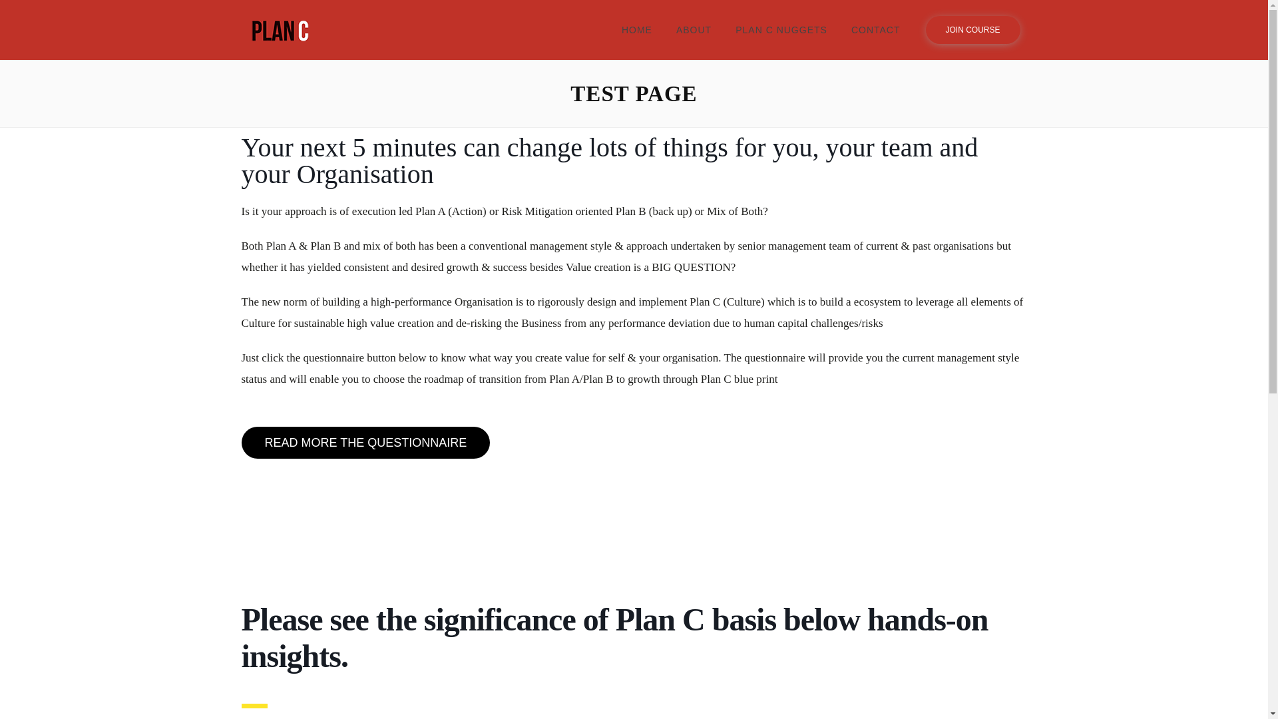  I want to click on JOIN COURSE, so click(972, 29).